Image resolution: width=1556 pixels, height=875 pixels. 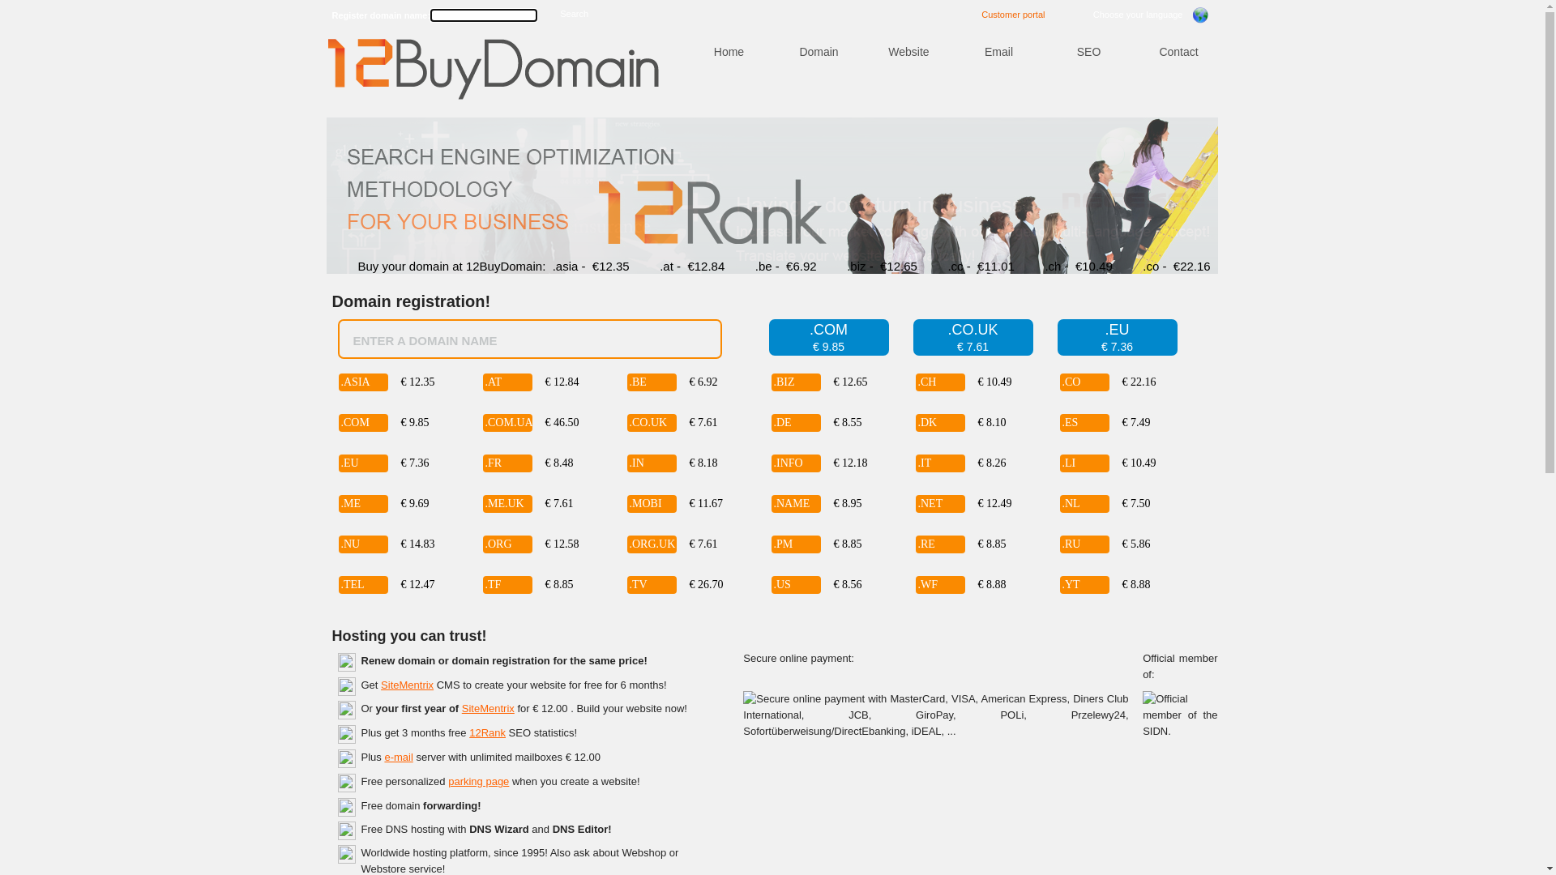 What do you see at coordinates (494, 70) in the screenshot?
I see `Home` at bounding box center [494, 70].